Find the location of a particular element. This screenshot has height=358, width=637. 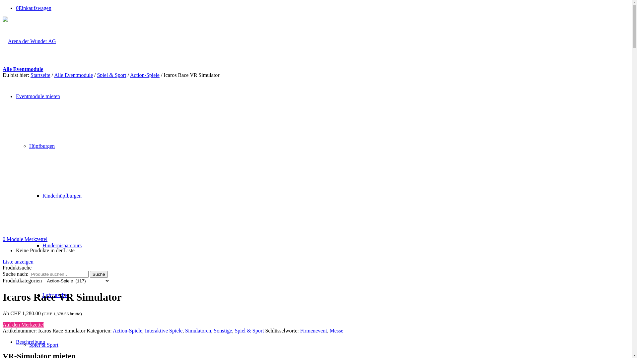

0Einkaufswagen is located at coordinates (34, 8).